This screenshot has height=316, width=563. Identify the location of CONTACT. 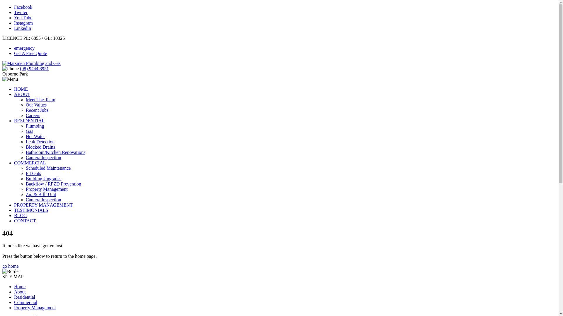
(25, 221).